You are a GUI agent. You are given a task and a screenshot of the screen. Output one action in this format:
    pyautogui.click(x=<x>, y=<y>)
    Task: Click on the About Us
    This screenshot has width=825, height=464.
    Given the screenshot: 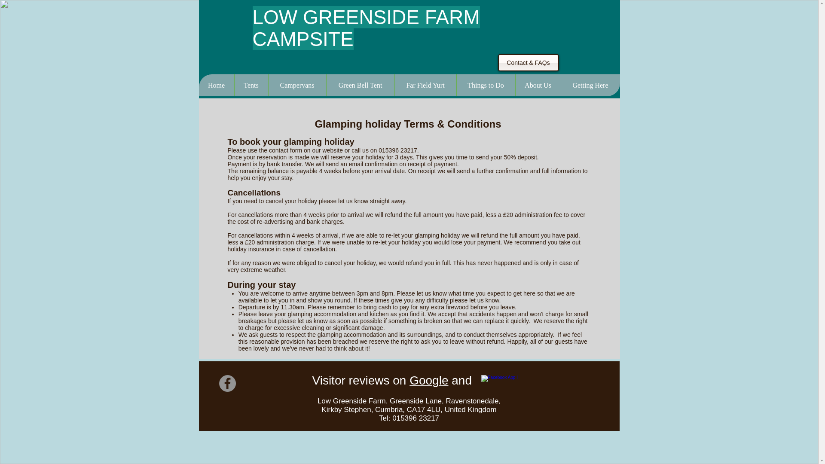 What is the action you would take?
    pyautogui.click(x=537, y=85)
    